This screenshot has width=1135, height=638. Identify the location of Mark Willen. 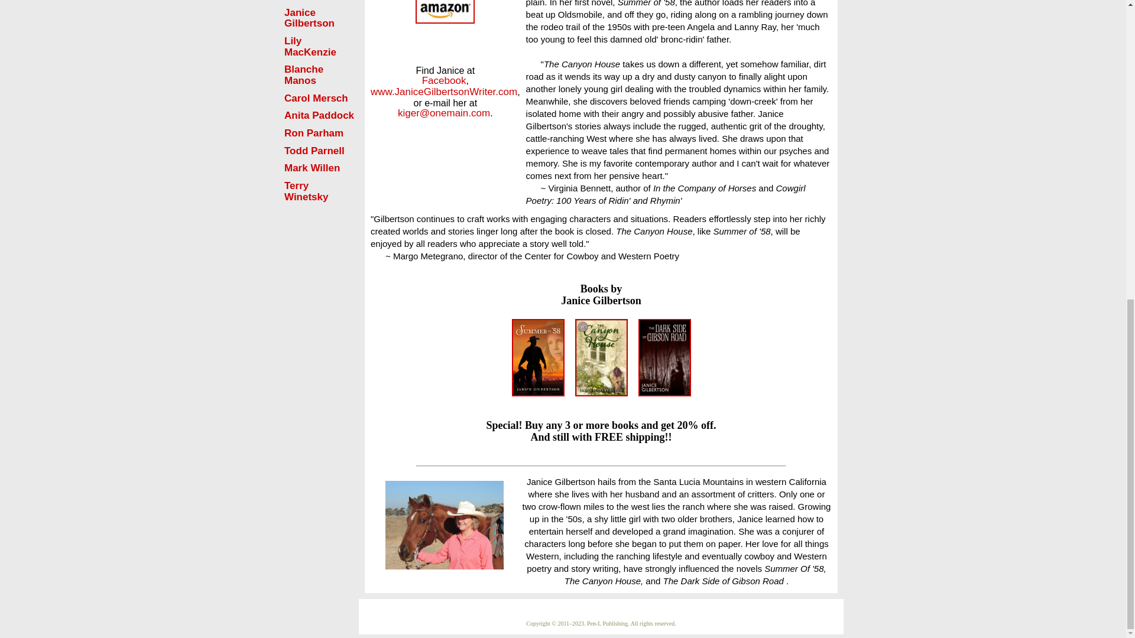
(312, 168).